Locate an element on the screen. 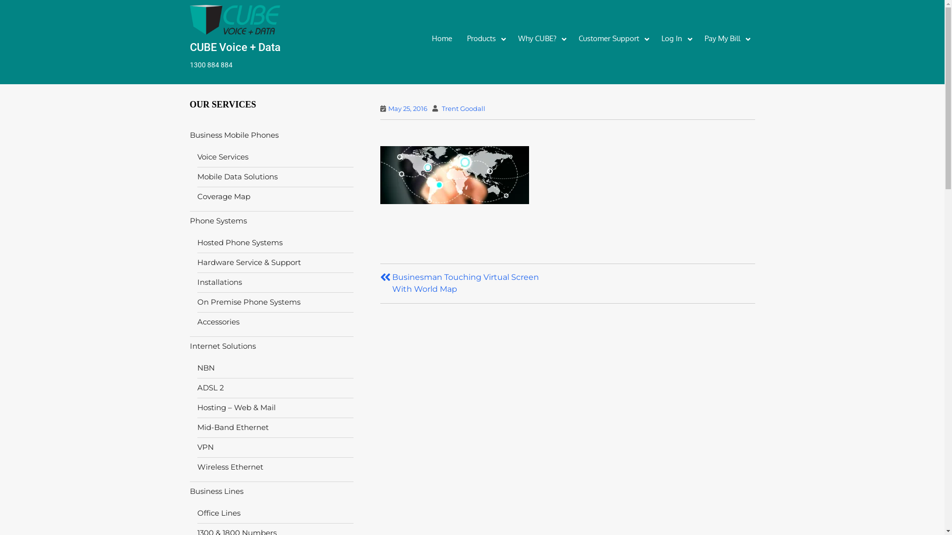  Products is located at coordinates (485, 39).